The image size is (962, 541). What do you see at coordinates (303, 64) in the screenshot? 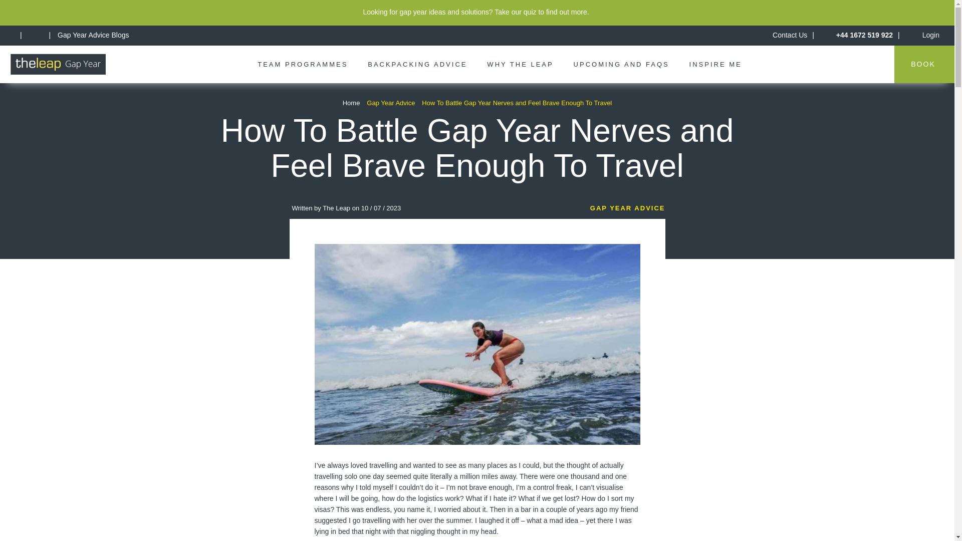
I see `TEAM PROGRAMMES` at bounding box center [303, 64].